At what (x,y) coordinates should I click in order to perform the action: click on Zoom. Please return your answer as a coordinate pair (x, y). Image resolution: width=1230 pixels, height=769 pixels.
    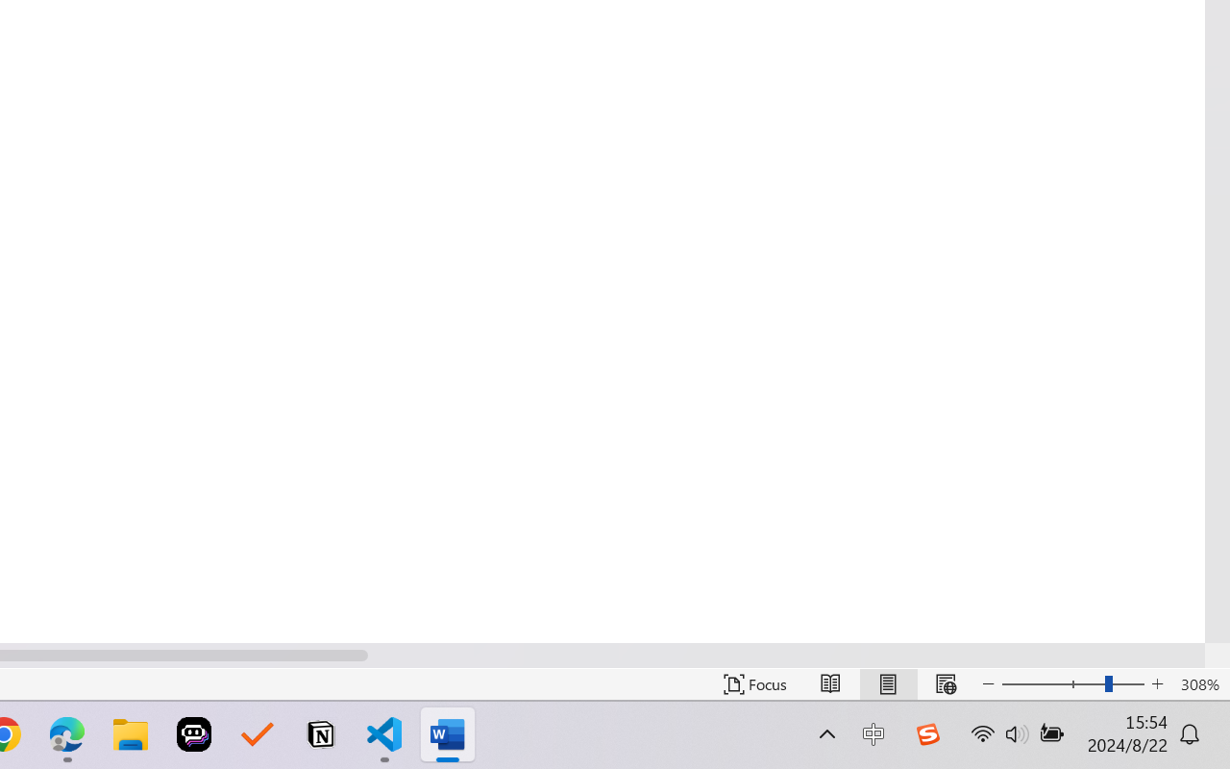
    Looking at the image, I should click on (1072, 684).